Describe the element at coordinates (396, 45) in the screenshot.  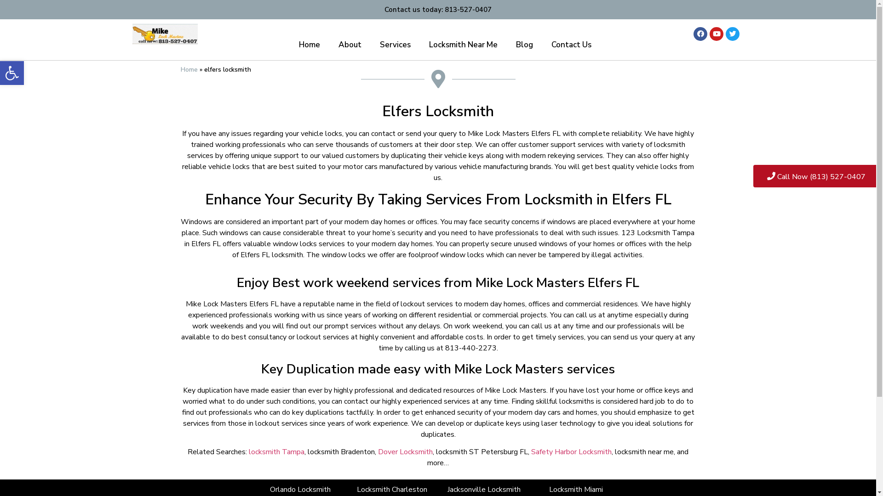
I see `Services` at that location.